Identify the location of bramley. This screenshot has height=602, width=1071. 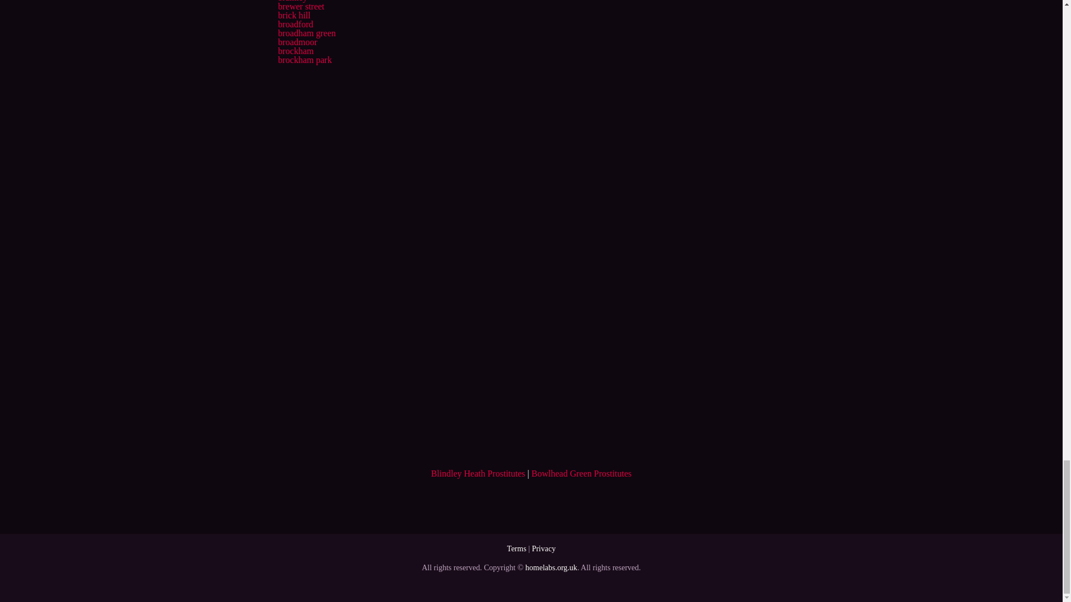
(292, 1).